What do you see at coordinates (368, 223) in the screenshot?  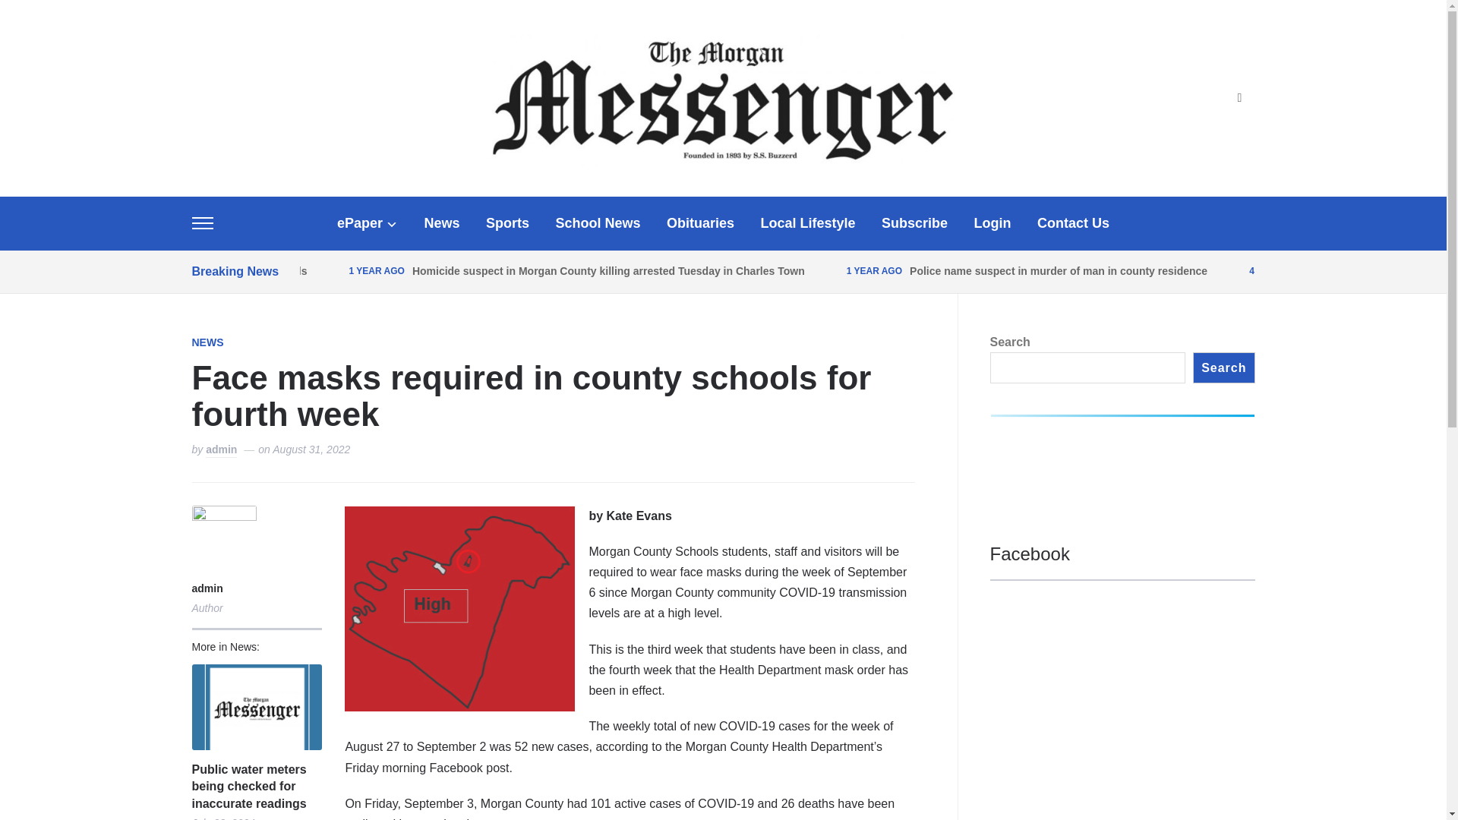 I see `ePaper` at bounding box center [368, 223].